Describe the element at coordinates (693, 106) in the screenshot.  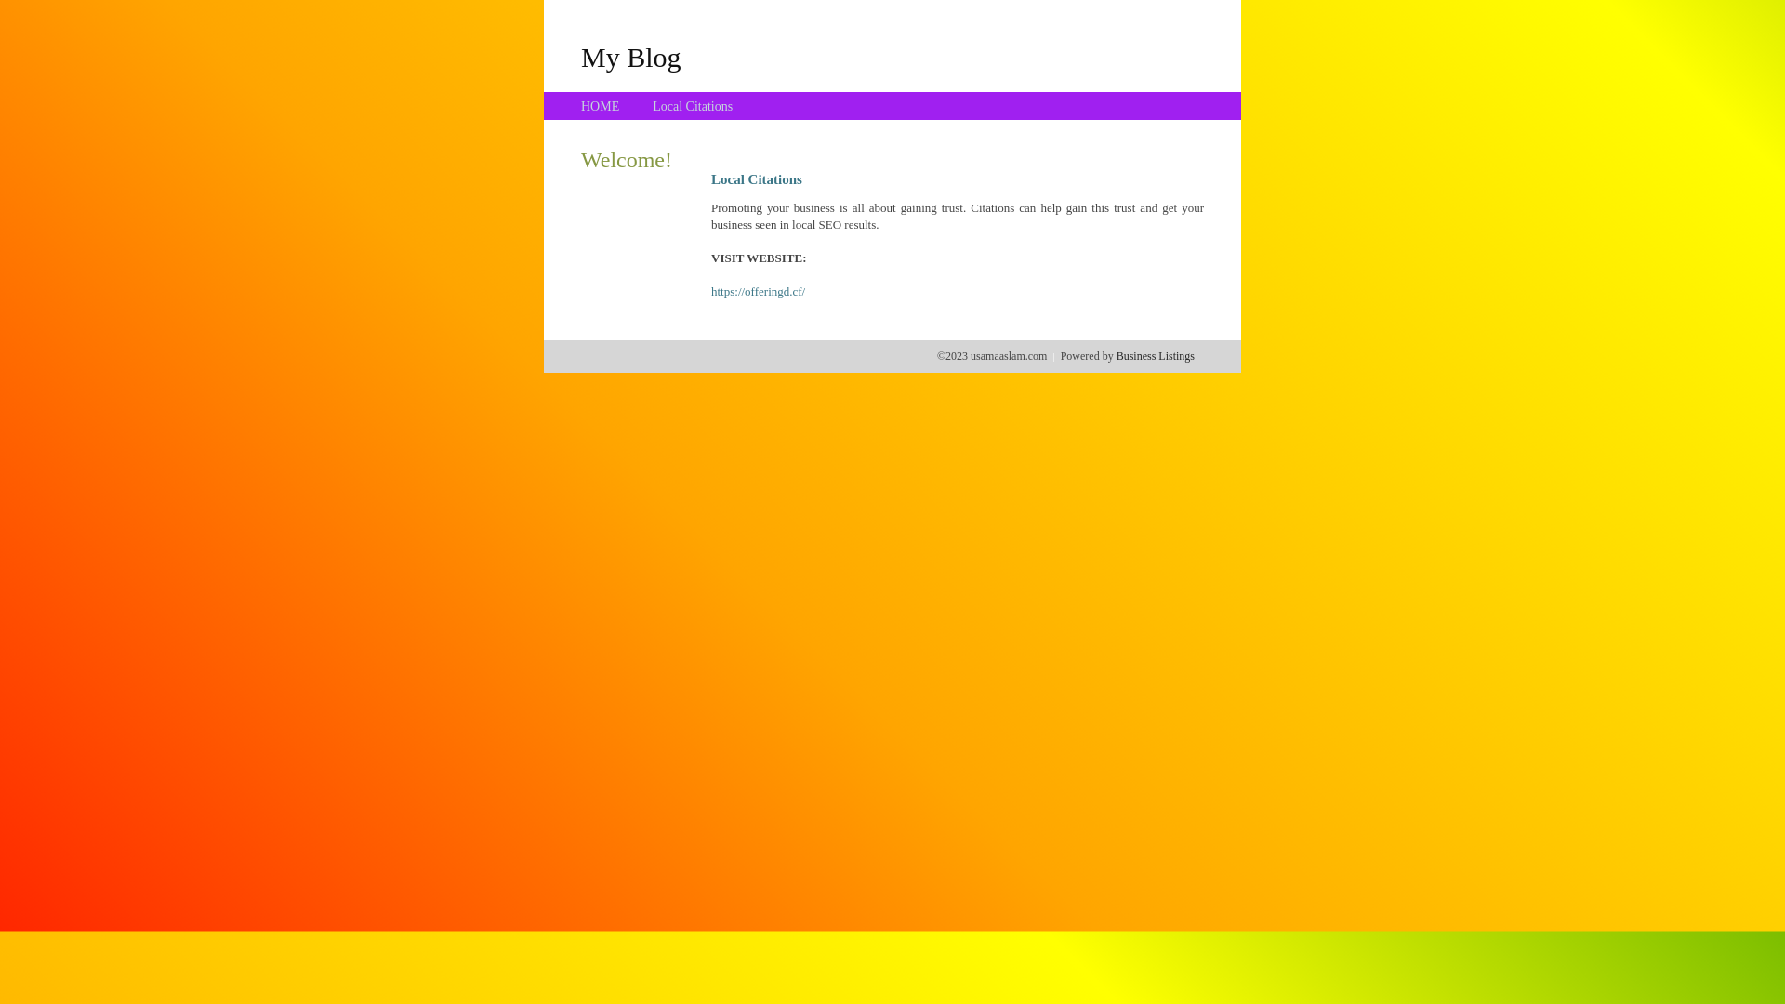
I see `Local Citations` at that location.